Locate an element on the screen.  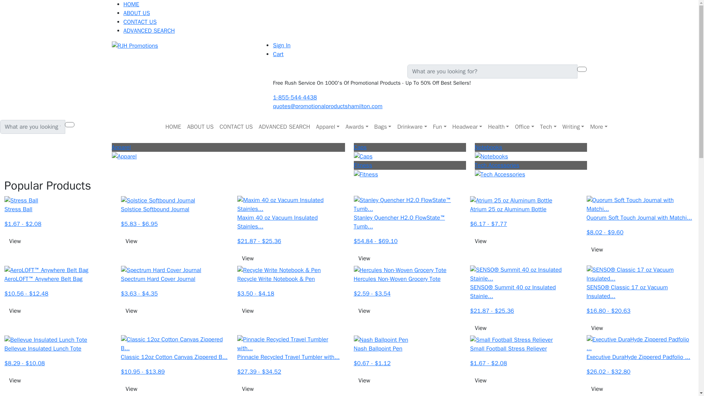
CONTACT US is located at coordinates (236, 127).